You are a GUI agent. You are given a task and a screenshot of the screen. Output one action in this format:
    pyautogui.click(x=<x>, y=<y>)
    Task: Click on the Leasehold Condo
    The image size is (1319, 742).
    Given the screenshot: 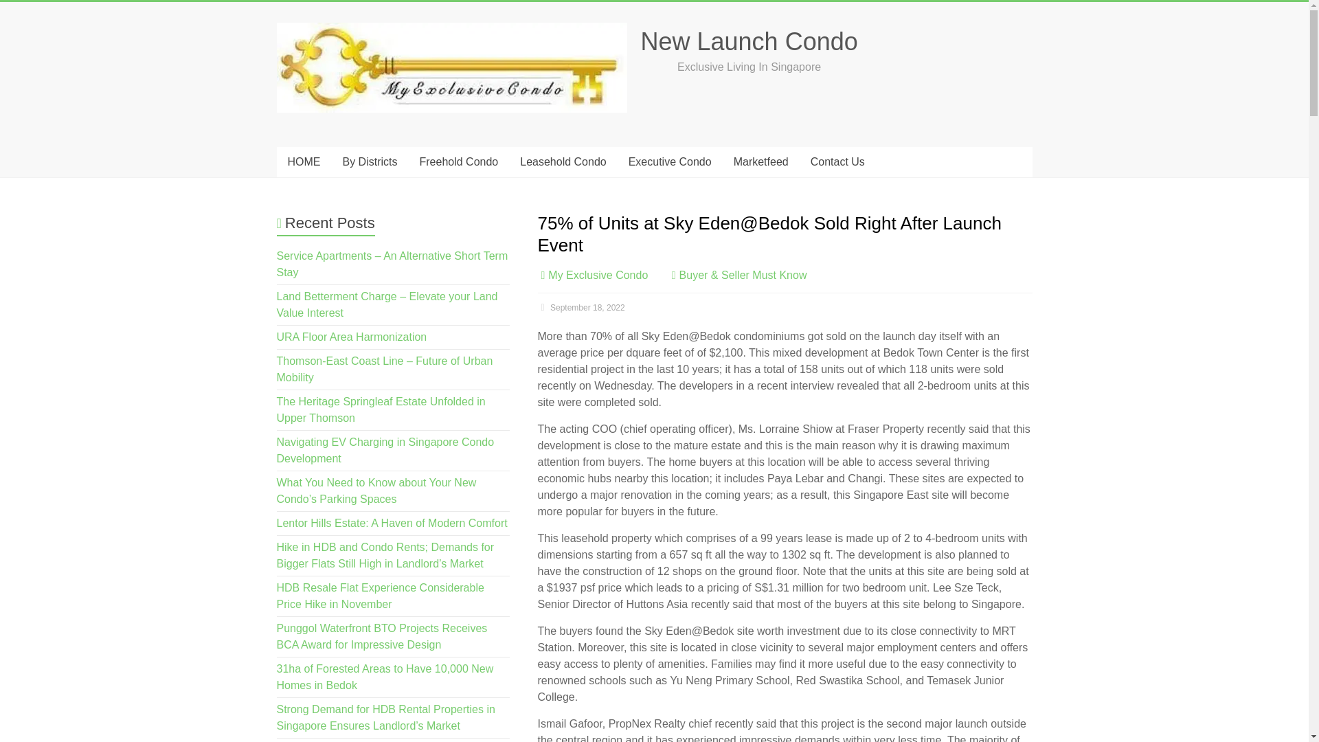 What is the action you would take?
    pyautogui.click(x=563, y=162)
    